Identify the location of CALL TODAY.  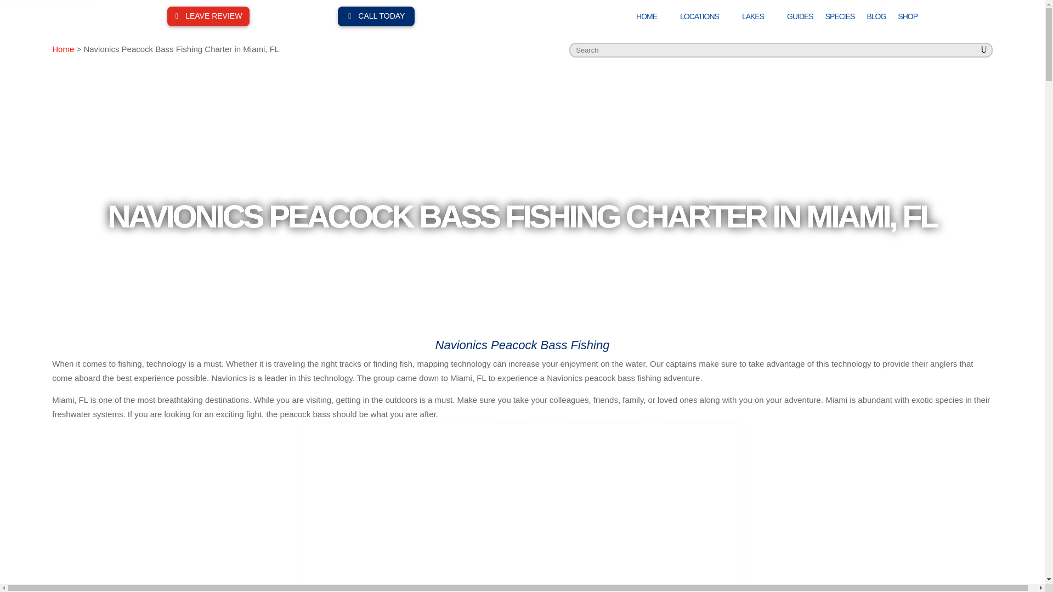
(376, 16).